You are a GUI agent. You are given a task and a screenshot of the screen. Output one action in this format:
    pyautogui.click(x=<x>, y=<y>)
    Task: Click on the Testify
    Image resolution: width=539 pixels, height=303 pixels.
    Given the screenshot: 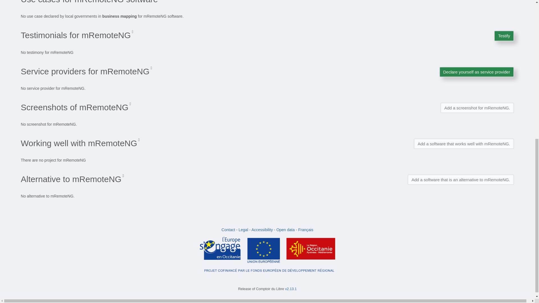 What is the action you would take?
    pyautogui.click(x=504, y=36)
    